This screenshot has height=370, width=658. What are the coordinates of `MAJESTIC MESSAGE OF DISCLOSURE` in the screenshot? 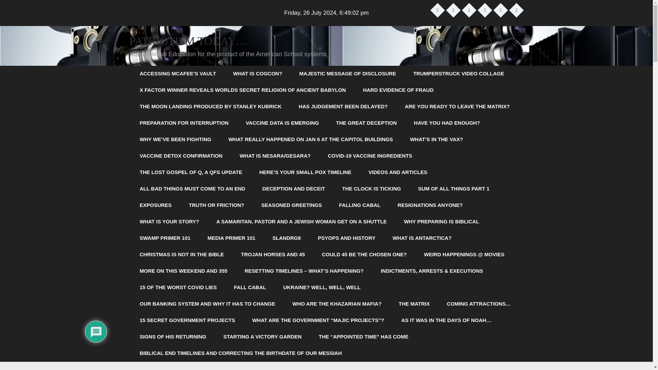 It's located at (348, 73).